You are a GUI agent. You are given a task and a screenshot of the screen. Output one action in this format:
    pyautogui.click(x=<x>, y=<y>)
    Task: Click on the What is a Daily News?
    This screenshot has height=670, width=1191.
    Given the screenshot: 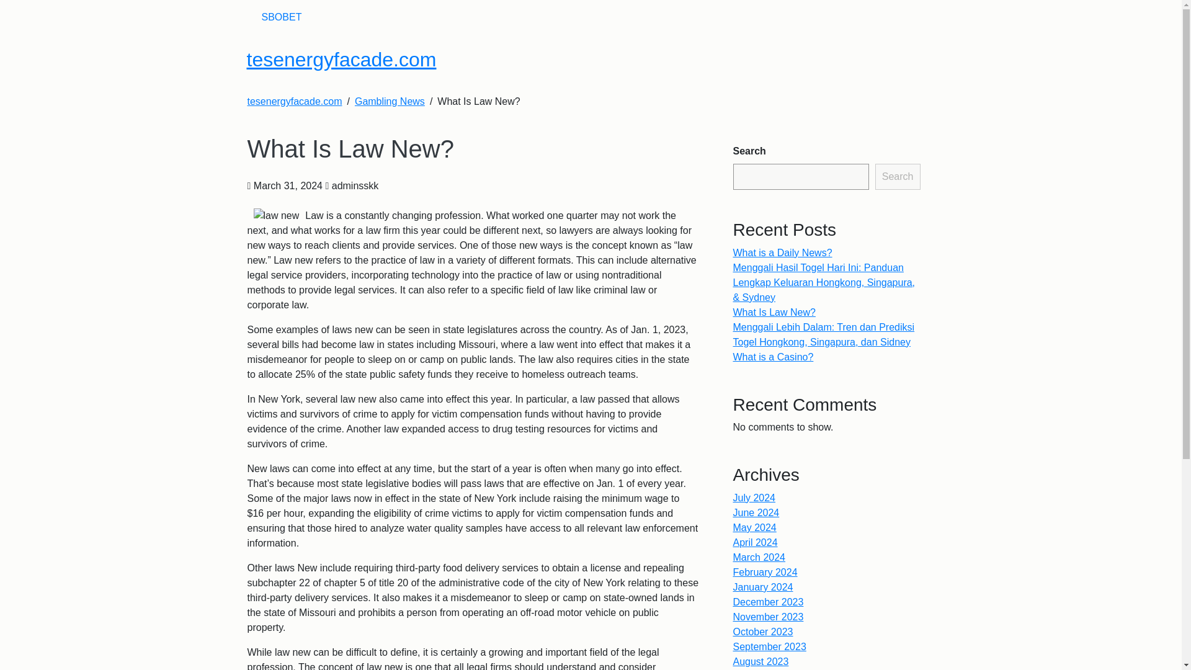 What is the action you would take?
    pyautogui.click(x=783, y=252)
    